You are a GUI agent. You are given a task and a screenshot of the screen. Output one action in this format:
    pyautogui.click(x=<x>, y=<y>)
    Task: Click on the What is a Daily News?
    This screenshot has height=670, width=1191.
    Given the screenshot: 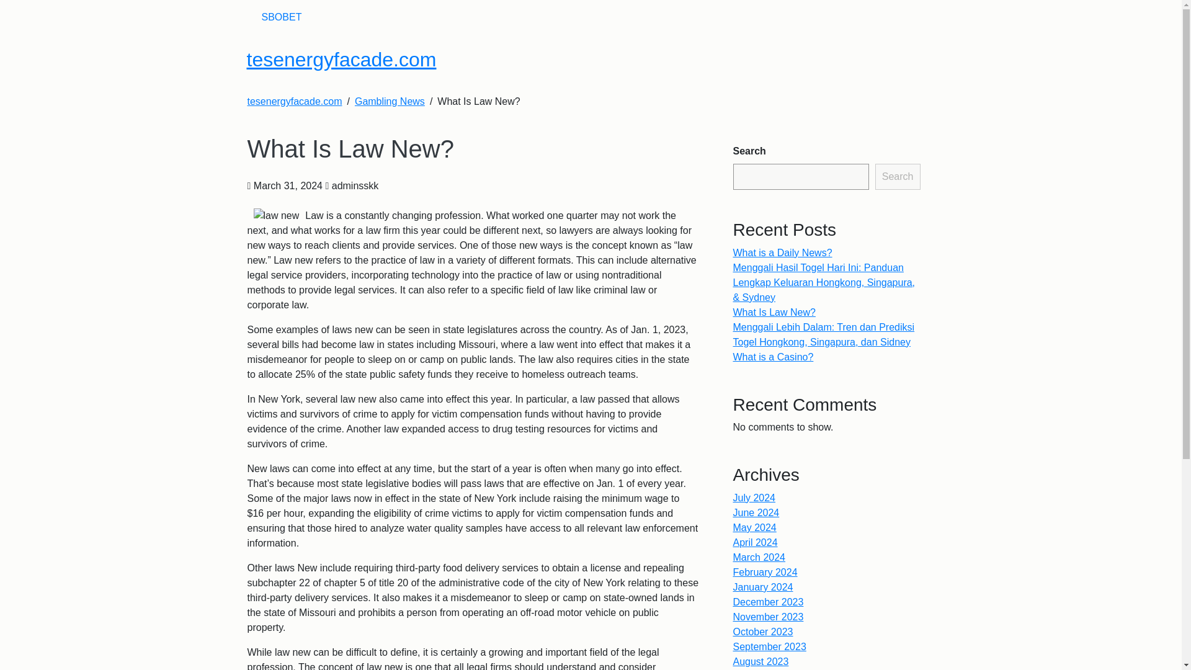 What is the action you would take?
    pyautogui.click(x=783, y=252)
    